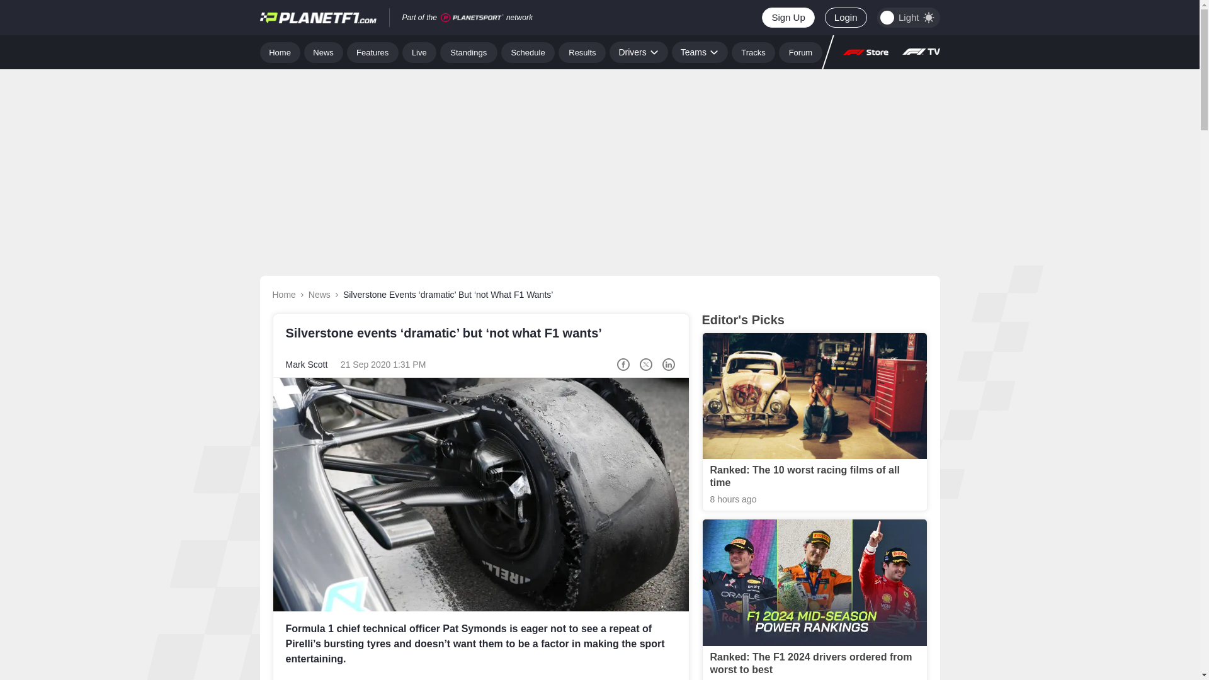 The image size is (1209, 680). What do you see at coordinates (528, 52) in the screenshot?
I see `Schedule` at bounding box center [528, 52].